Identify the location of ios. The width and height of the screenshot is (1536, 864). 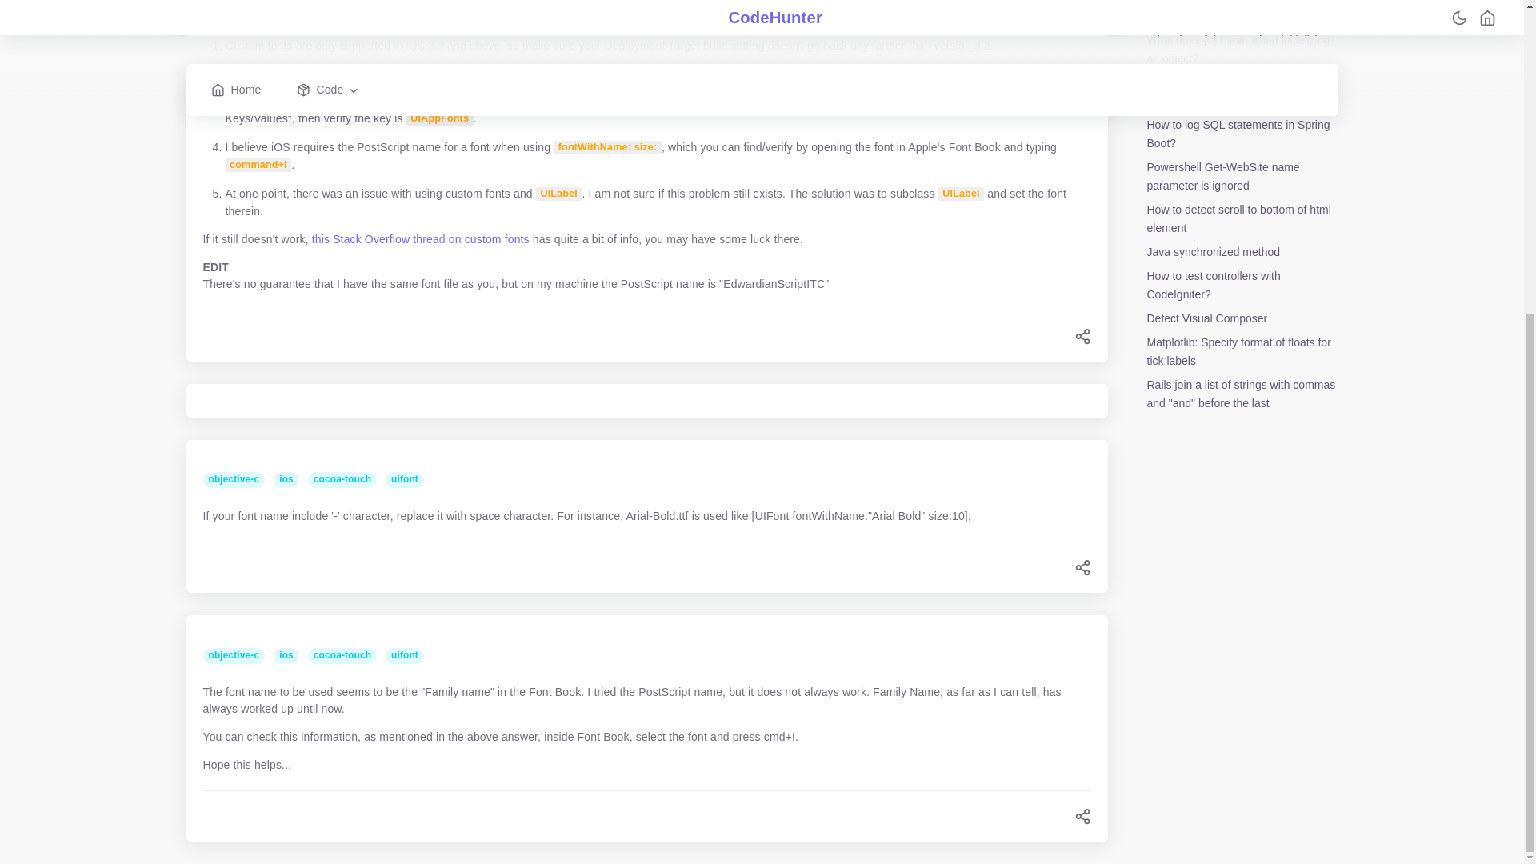
(290, 478).